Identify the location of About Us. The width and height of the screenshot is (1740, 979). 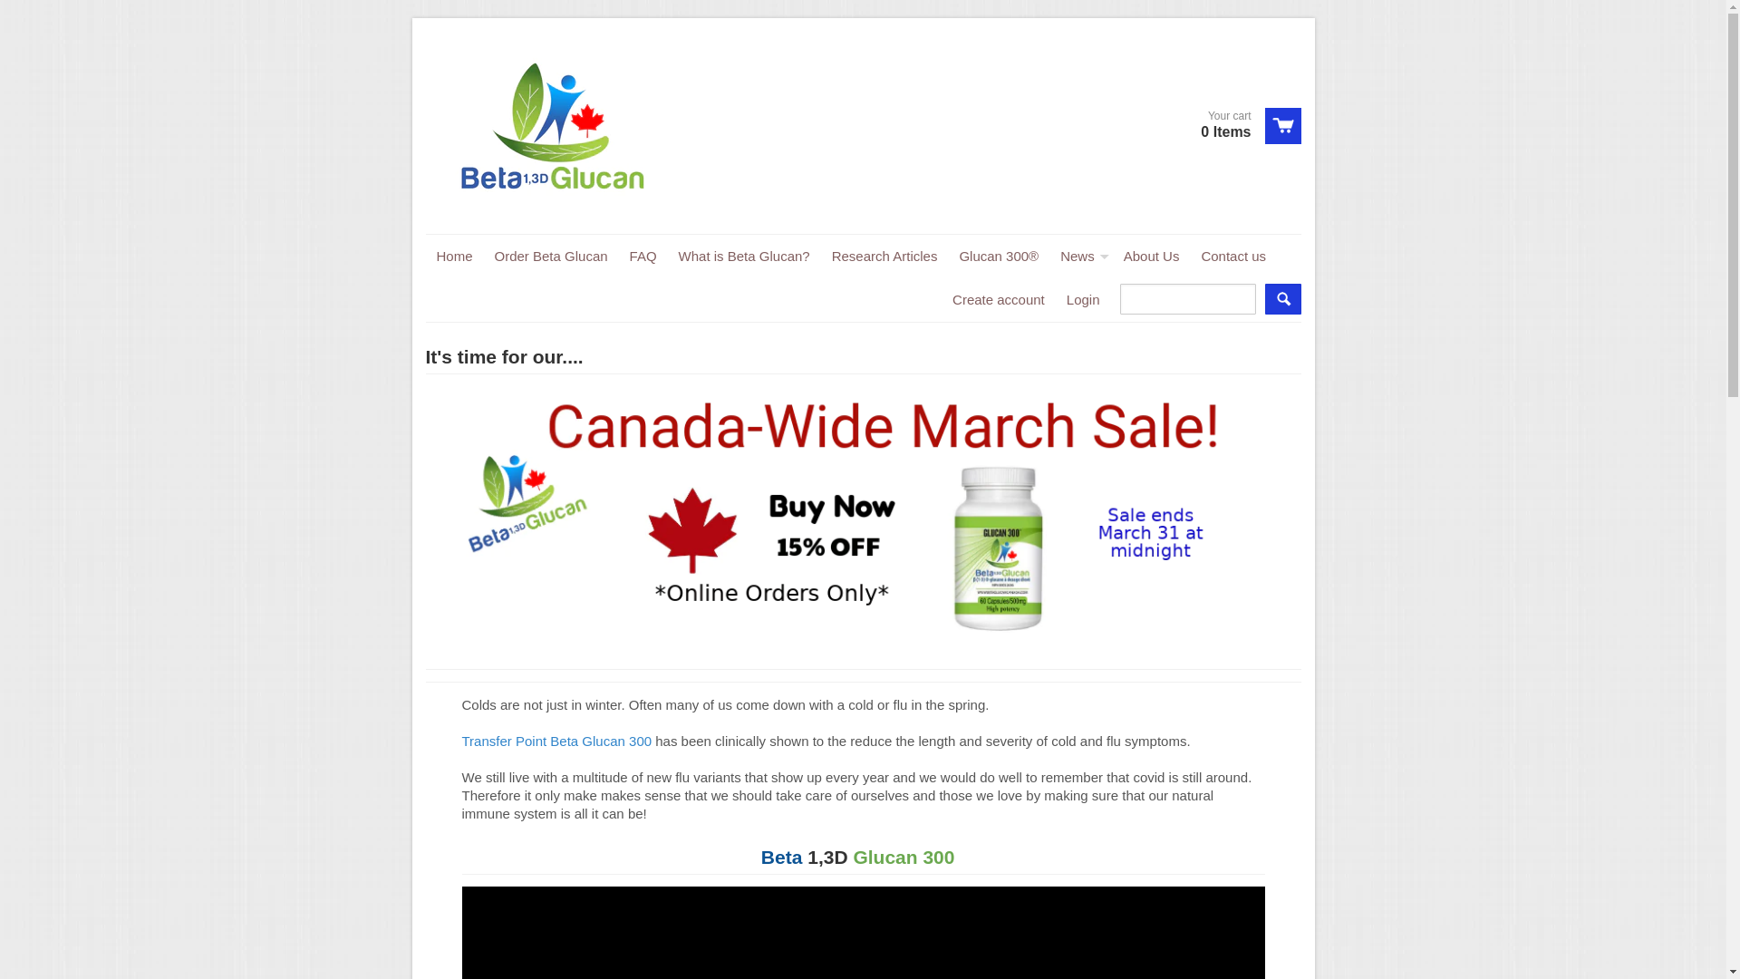
(1152, 257).